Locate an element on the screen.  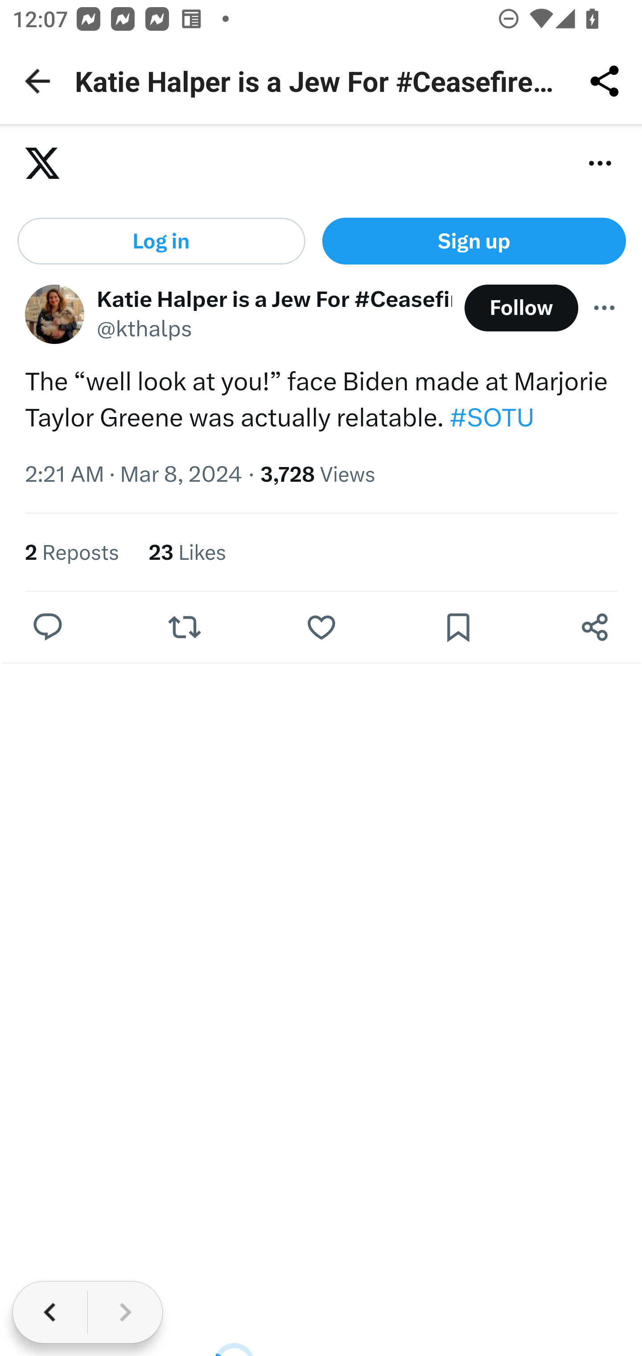
Katie Halper is a Jew For #CeasefireNow is located at coordinates (275, 300).